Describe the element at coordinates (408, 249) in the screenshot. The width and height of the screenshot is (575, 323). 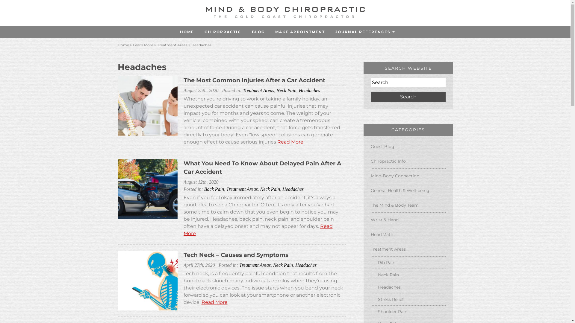
I see `Treatment Areas` at that location.